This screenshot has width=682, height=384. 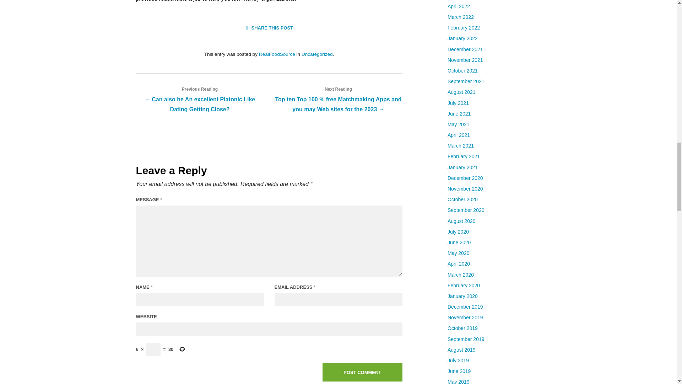 I want to click on RealFoodSource, so click(x=277, y=54).